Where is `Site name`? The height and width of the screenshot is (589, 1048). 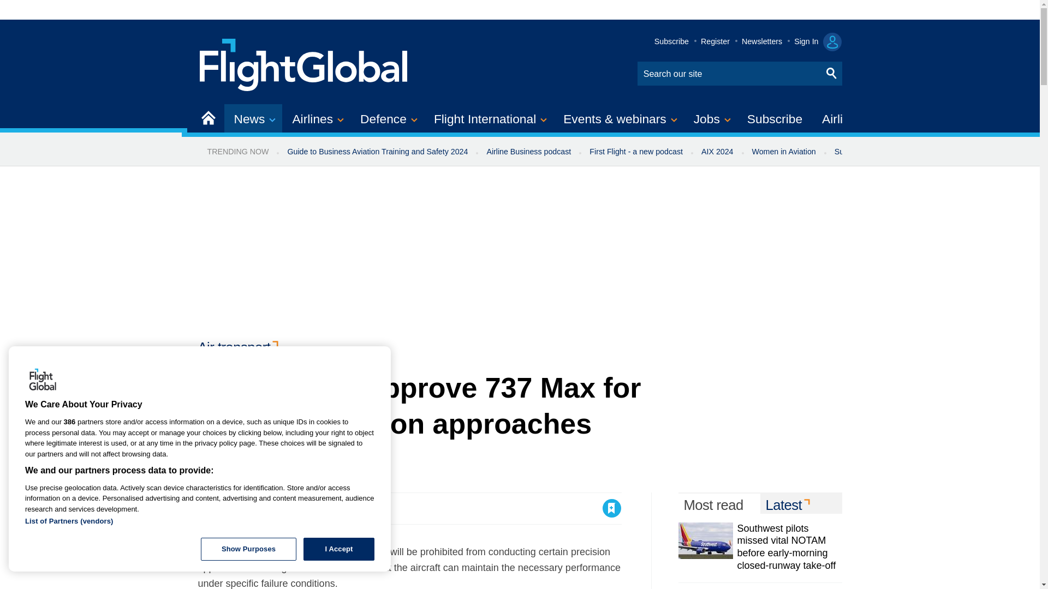 Site name is located at coordinates (304, 63).